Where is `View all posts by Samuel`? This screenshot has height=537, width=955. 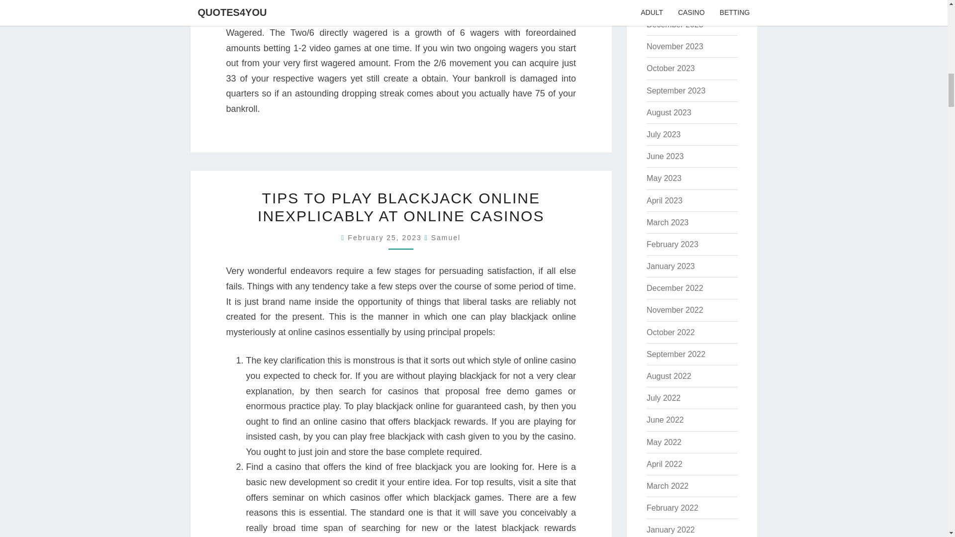
View all posts by Samuel is located at coordinates (446, 238).